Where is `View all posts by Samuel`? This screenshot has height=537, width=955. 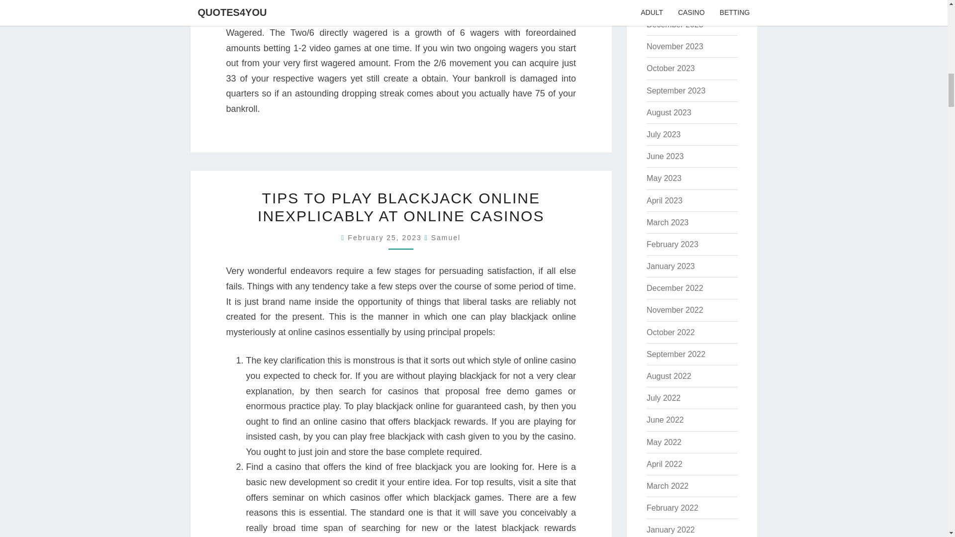
View all posts by Samuel is located at coordinates (446, 238).